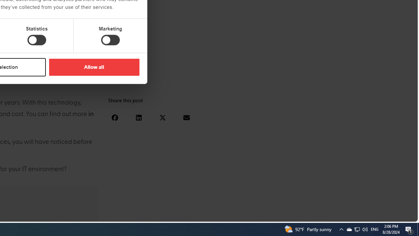 This screenshot has width=419, height=236. What do you see at coordinates (322, 215) in the screenshot?
I see `Language switcher : Norwegian` at bounding box center [322, 215].